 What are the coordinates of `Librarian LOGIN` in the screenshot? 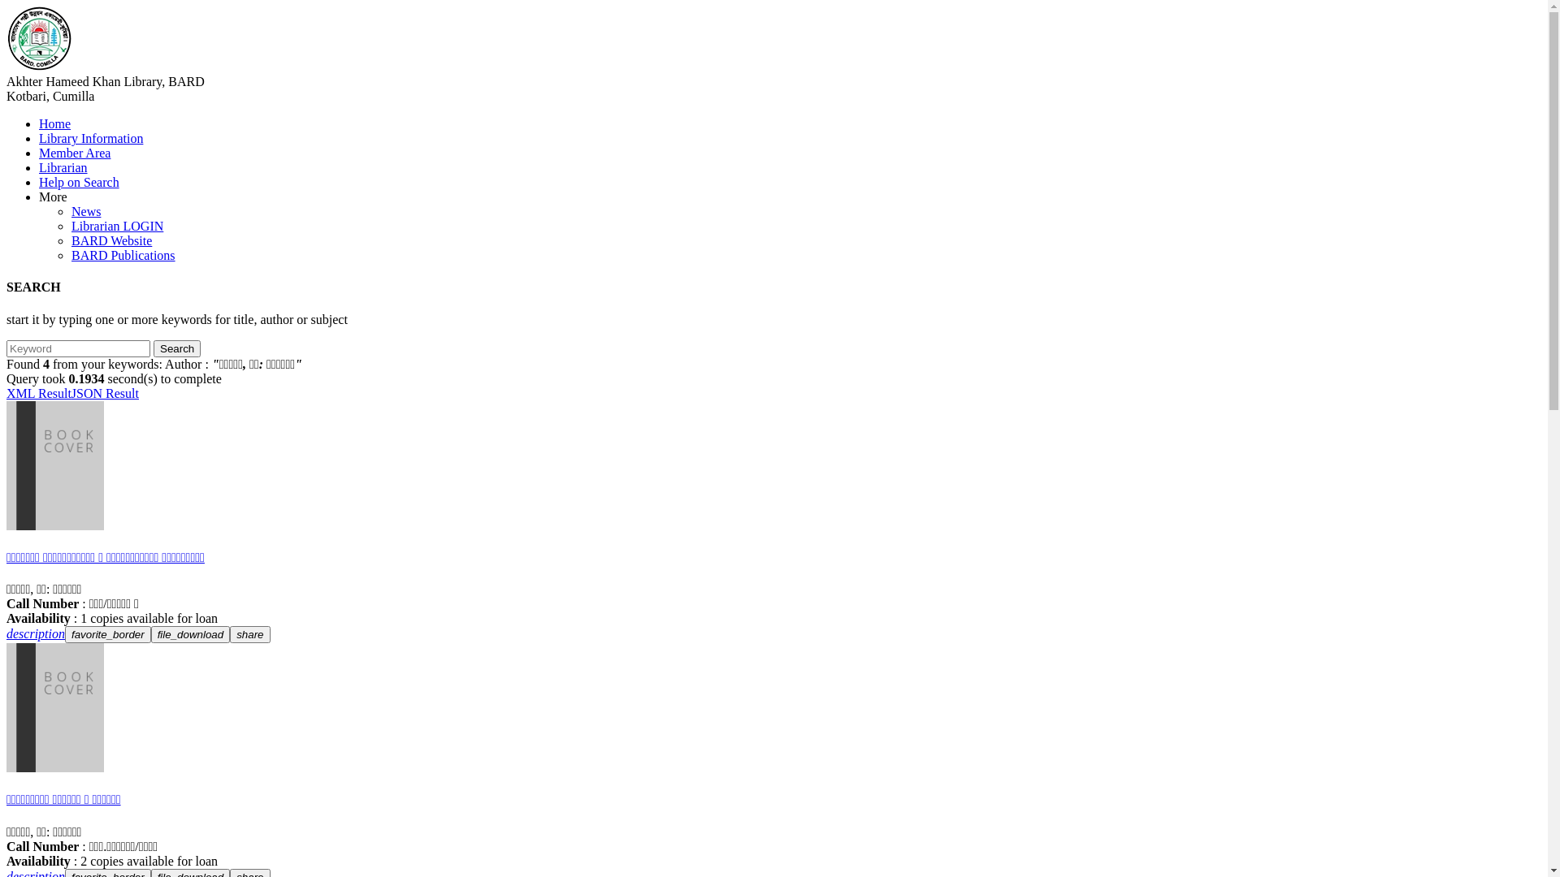 It's located at (117, 226).